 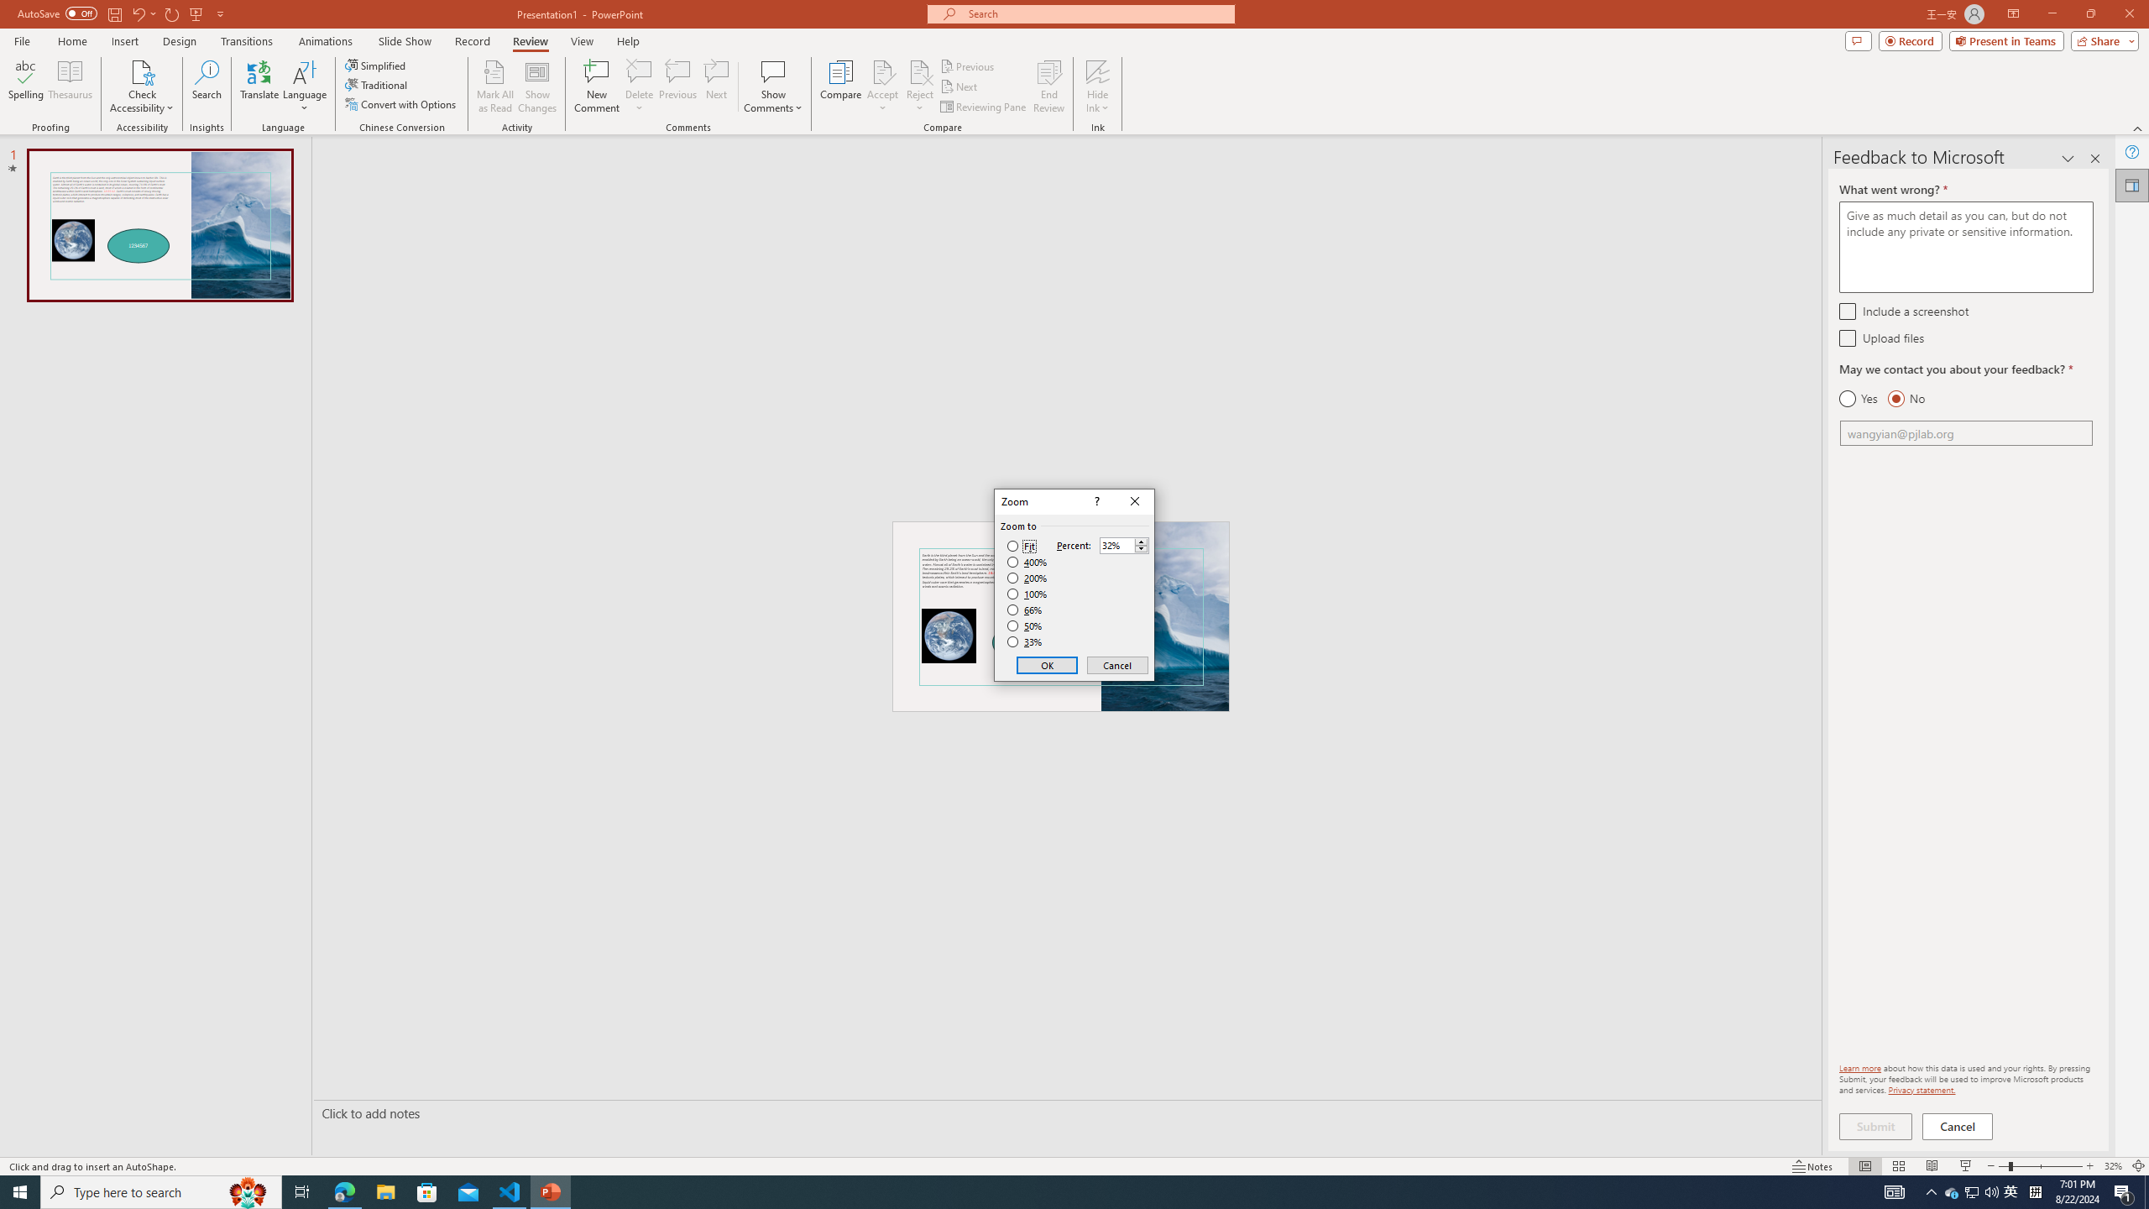 I want to click on Cancel, so click(x=1116, y=665).